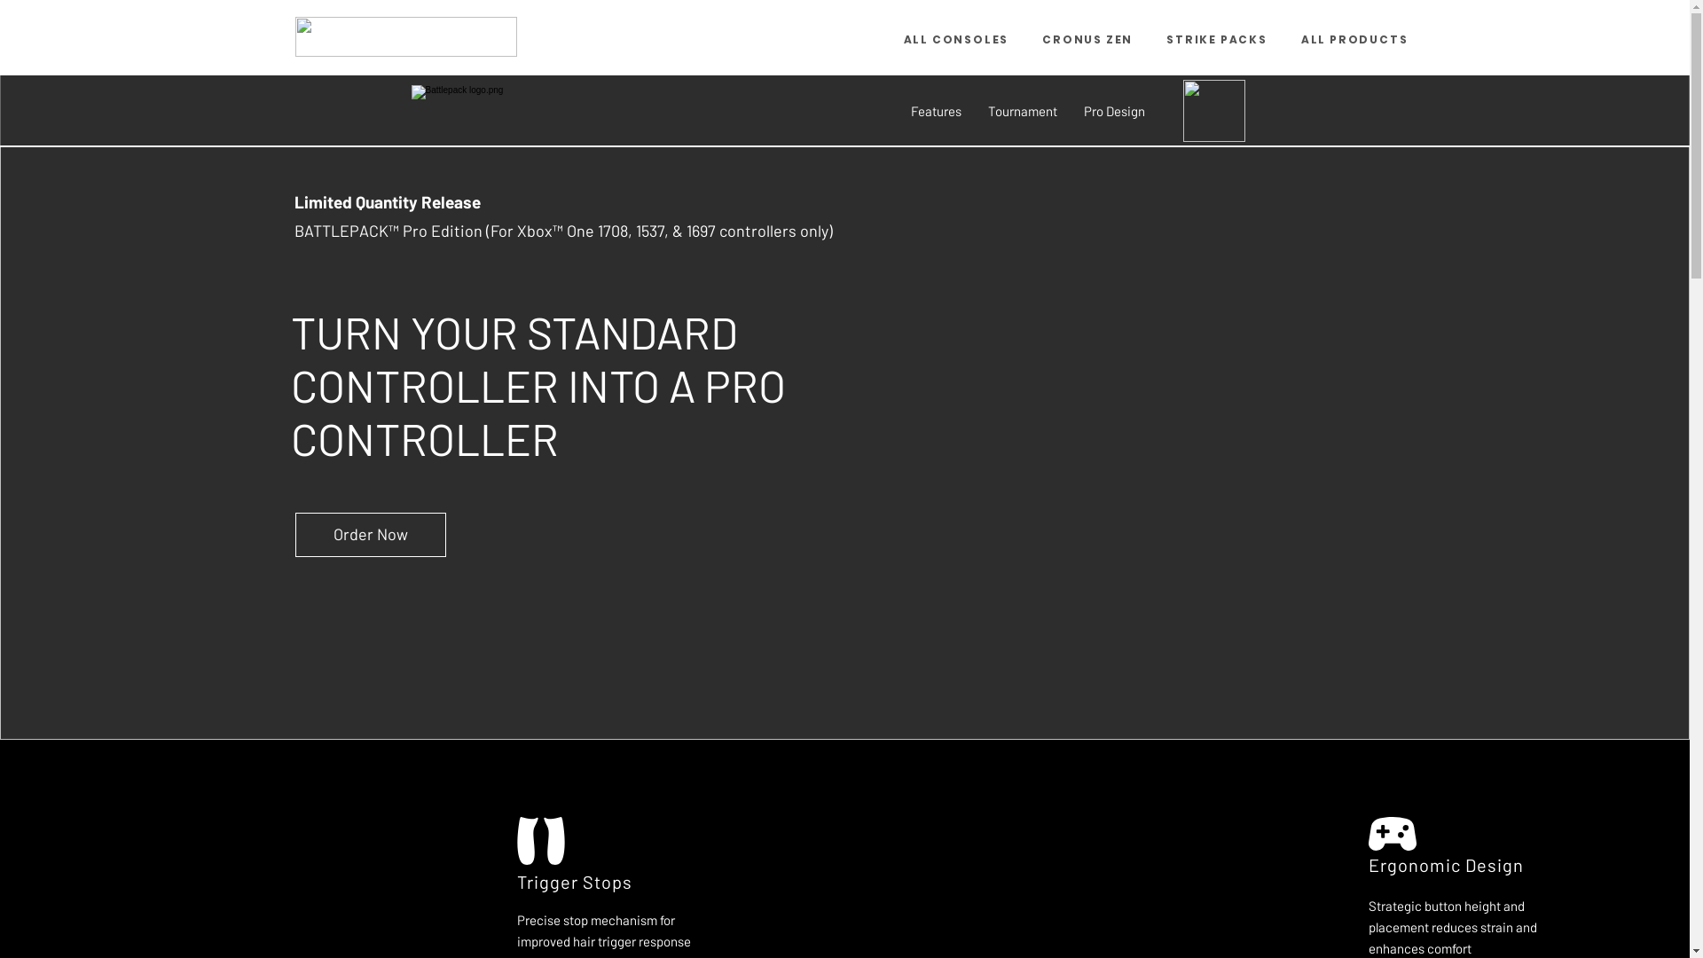 The height and width of the screenshot is (958, 1703). I want to click on Order Now, so click(371, 535).